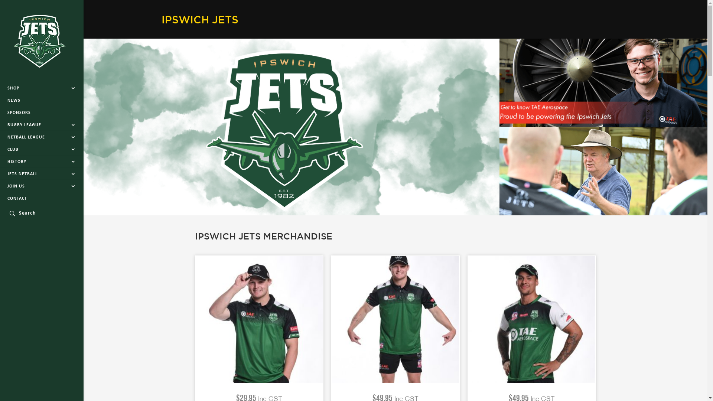  What do you see at coordinates (42, 162) in the screenshot?
I see `HISTORY` at bounding box center [42, 162].